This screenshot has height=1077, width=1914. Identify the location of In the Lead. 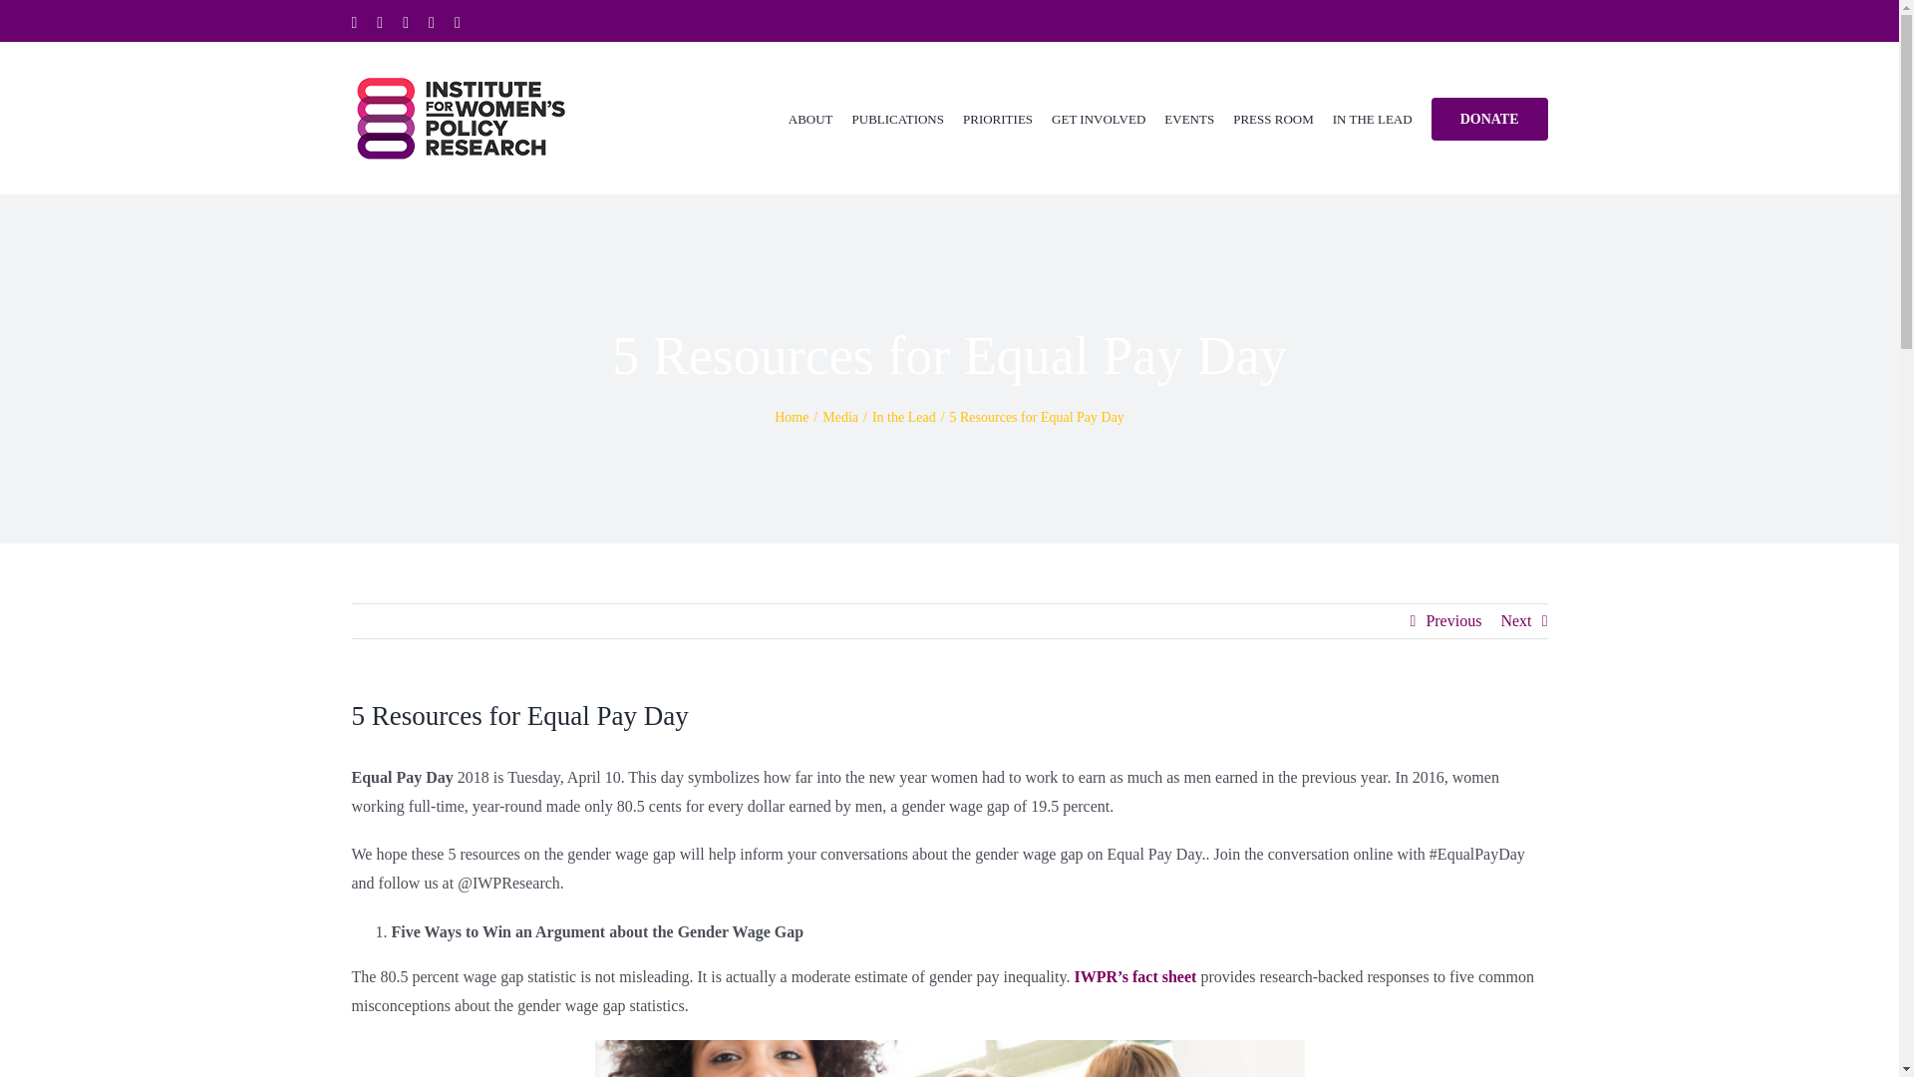
(903, 417).